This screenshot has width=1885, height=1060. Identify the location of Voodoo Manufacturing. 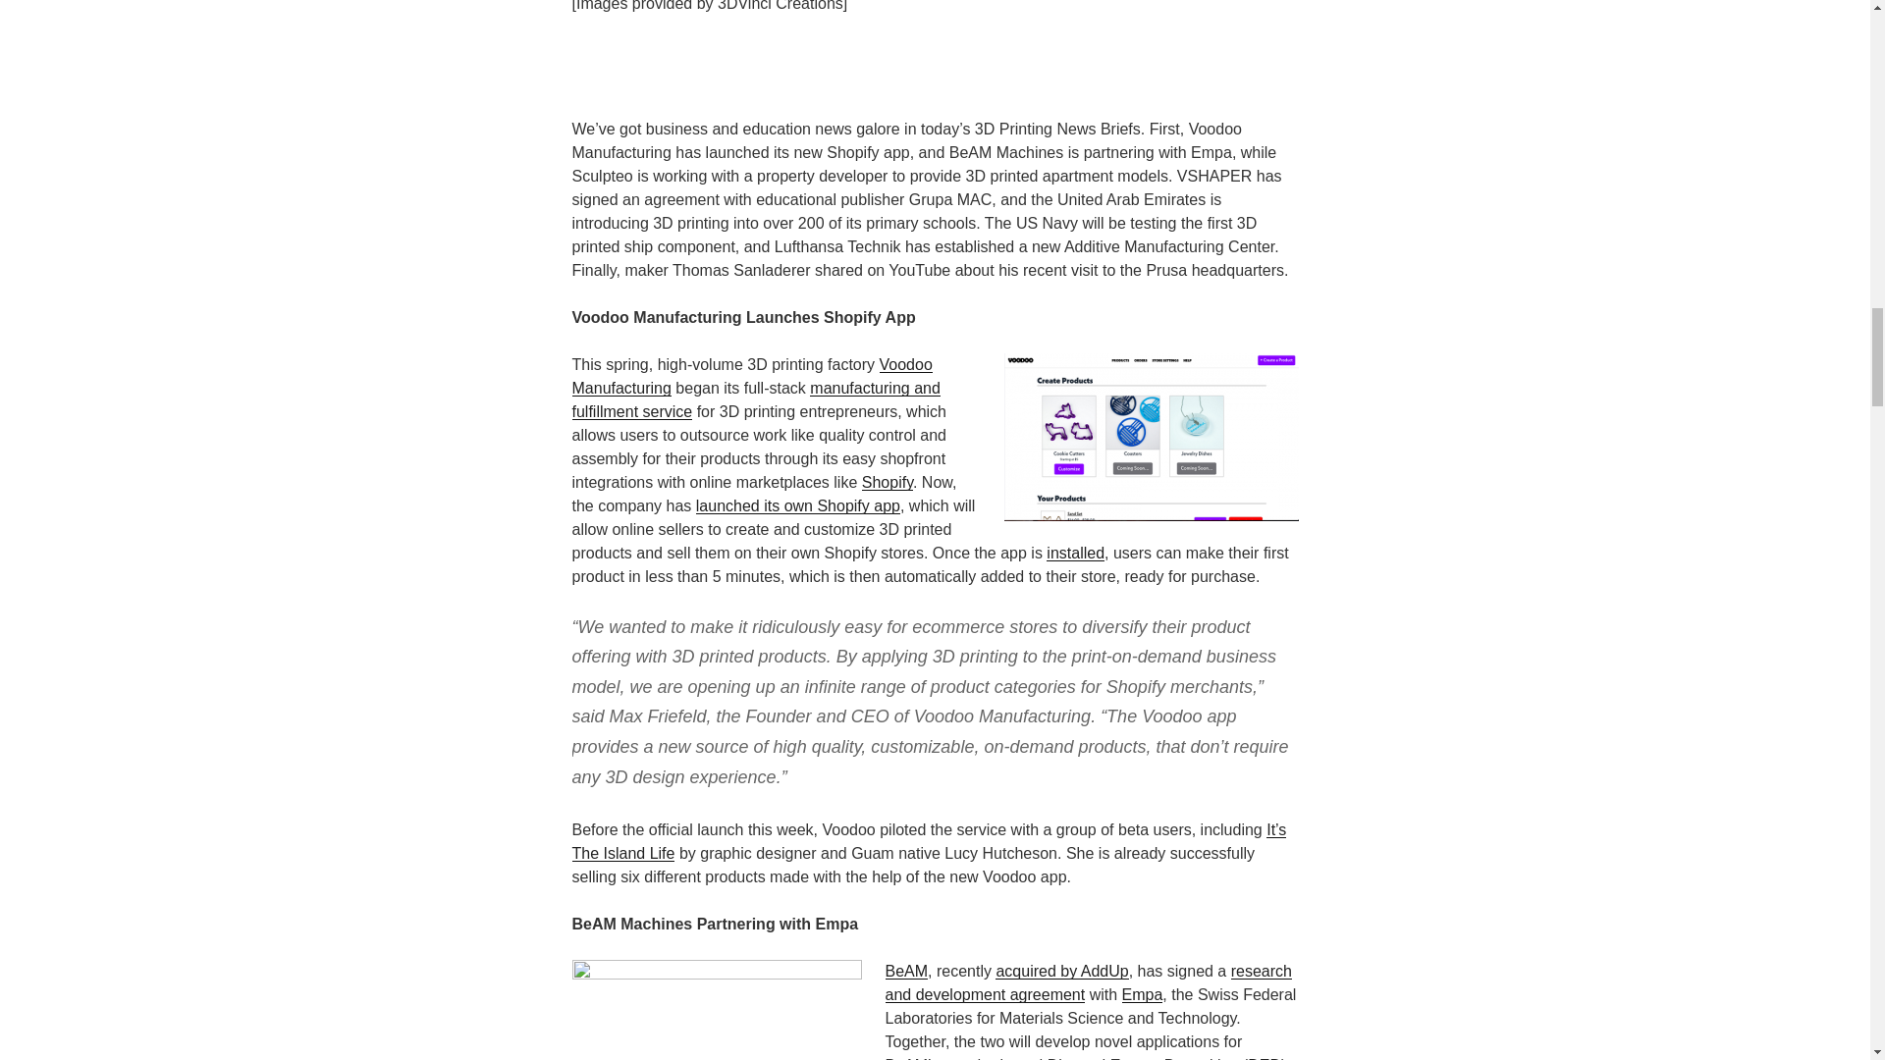
(750, 375).